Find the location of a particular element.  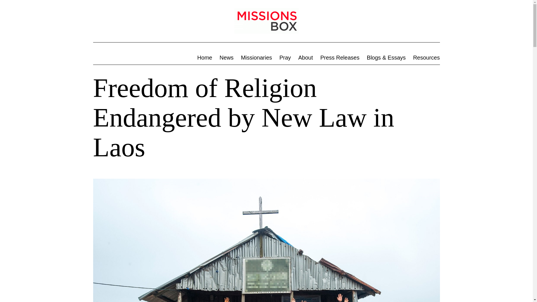

Resources is located at coordinates (426, 58).